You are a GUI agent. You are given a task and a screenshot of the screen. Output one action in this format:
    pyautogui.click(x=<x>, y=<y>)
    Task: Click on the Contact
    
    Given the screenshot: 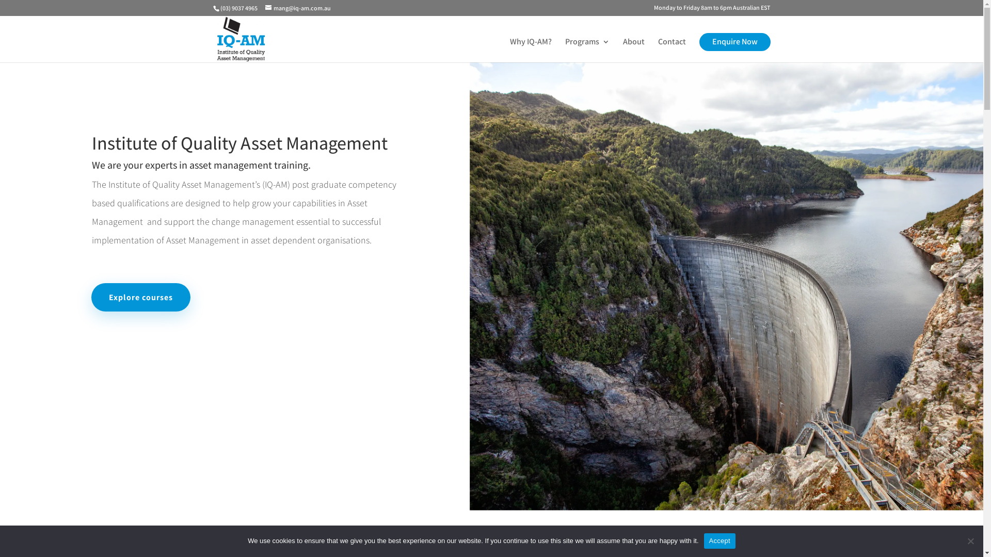 What is the action you would take?
    pyautogui.click(x=672, y=51)
    